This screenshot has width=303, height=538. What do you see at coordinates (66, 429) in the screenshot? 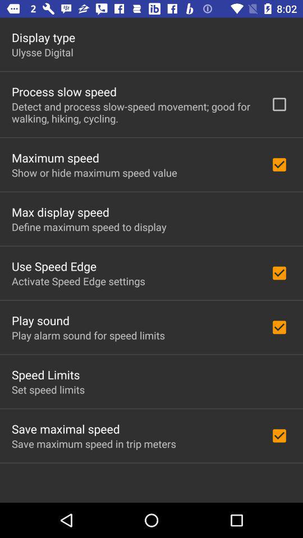
I see `jump to save maximal speed app` at bounding box center [66, 429].